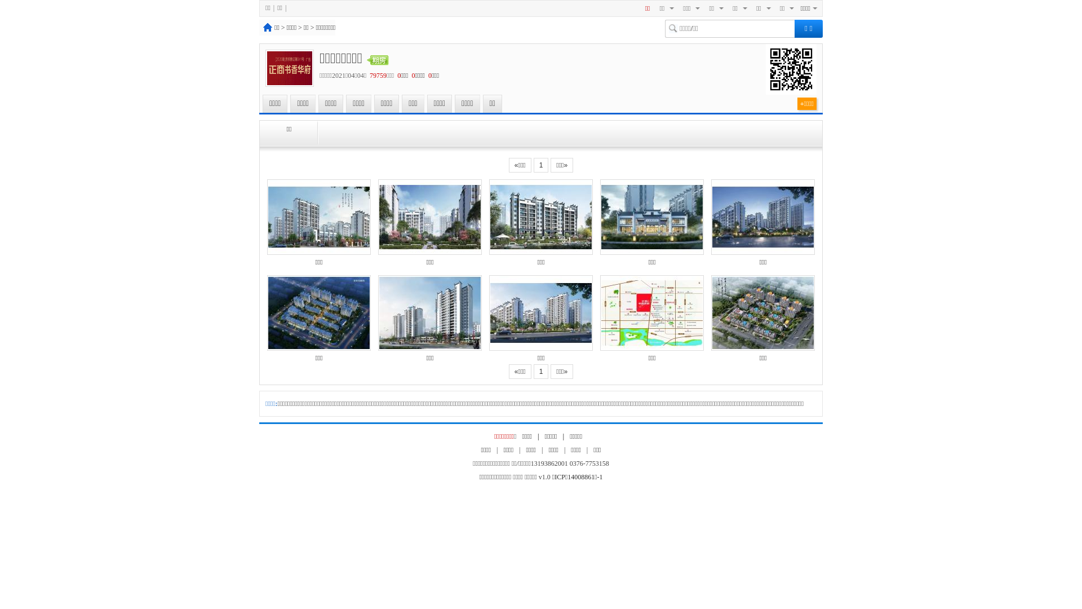 This screenshot has height=609, width=1082. Describe the element at coordinates (541, 372) in the screenshot. I see `1` at that location.